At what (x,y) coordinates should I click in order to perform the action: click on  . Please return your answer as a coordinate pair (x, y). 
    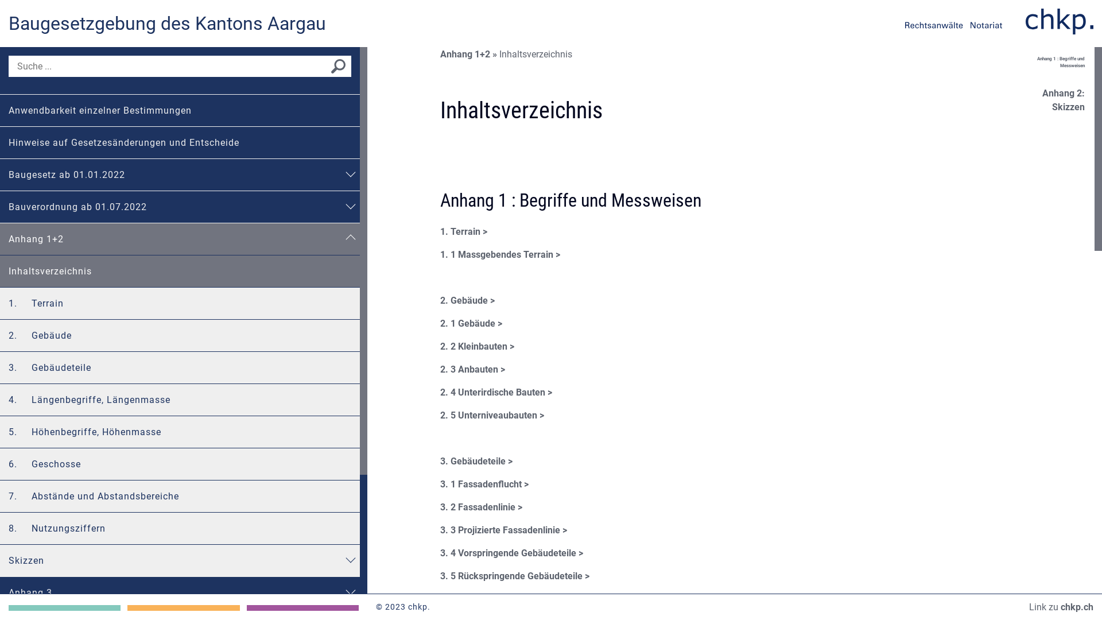
    Looking at the image, I should click on (303, 608).